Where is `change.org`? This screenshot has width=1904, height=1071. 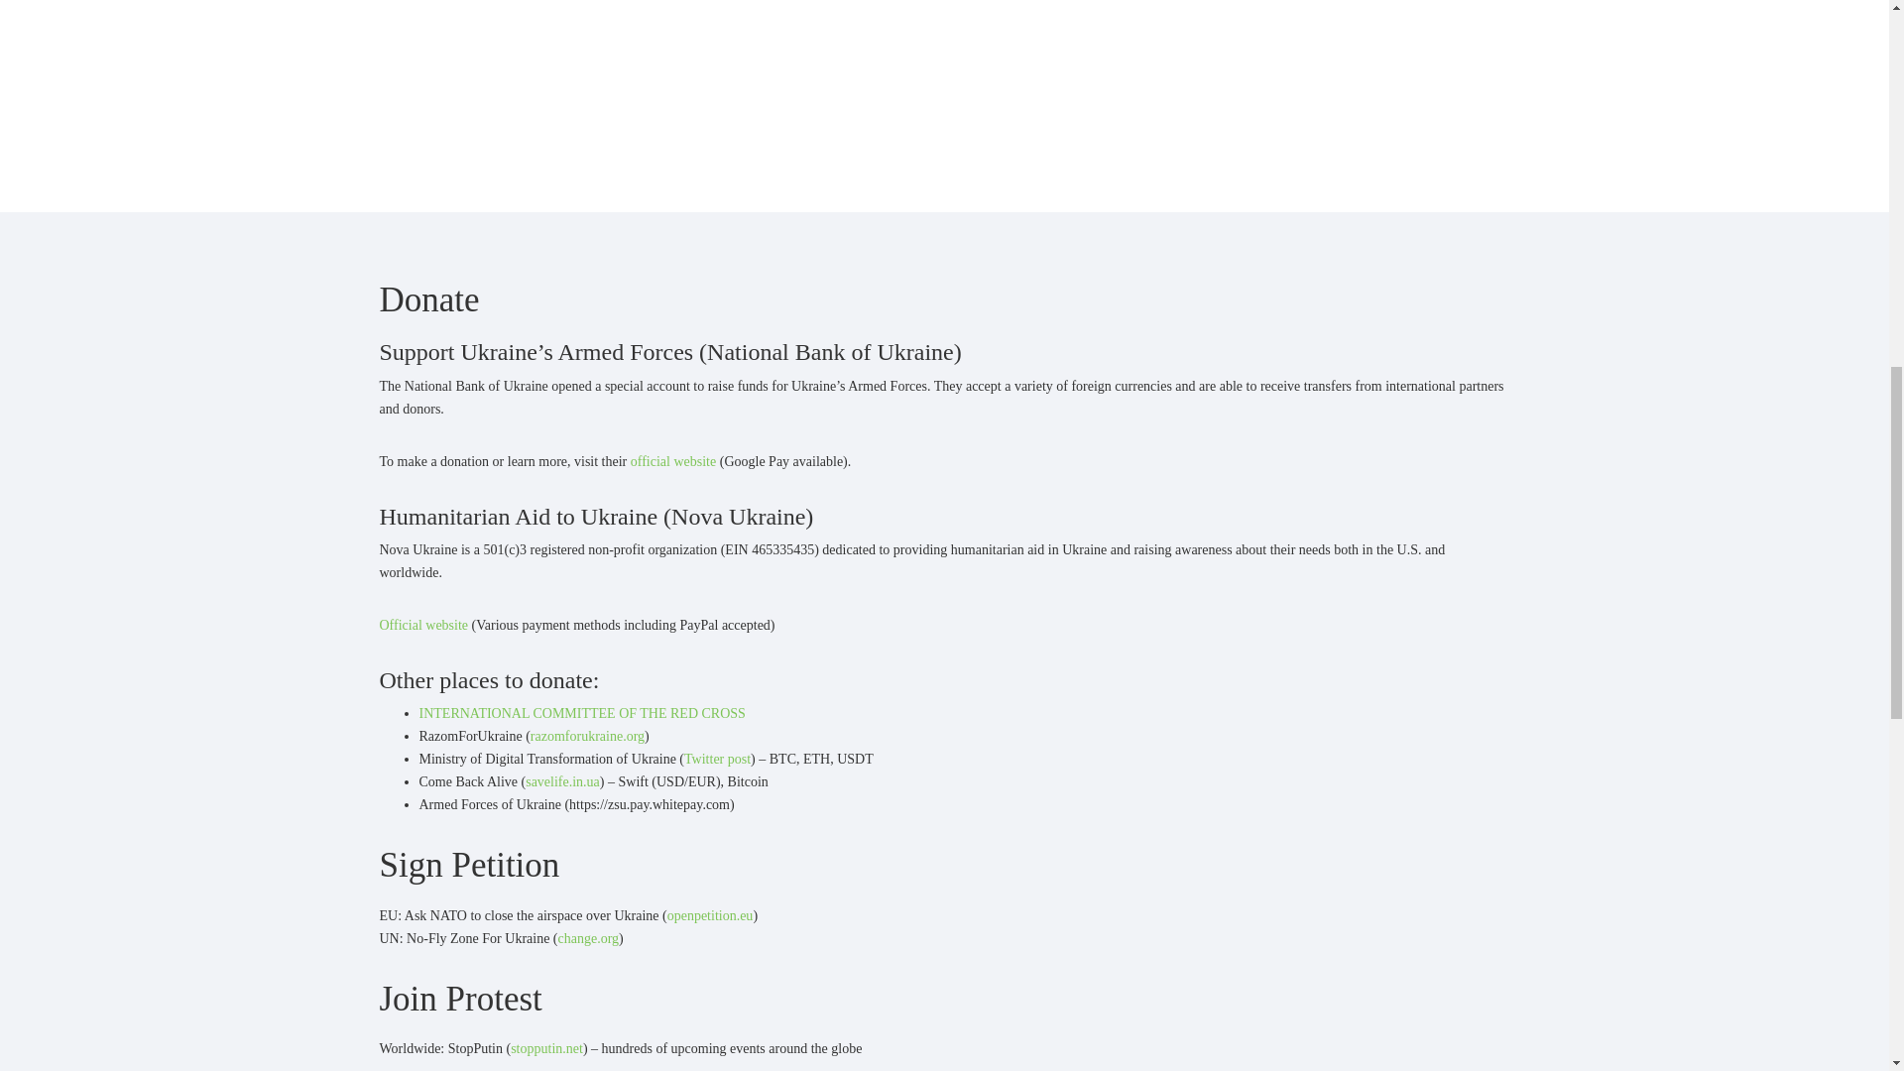
change.org is located at coordinates (589, 938).